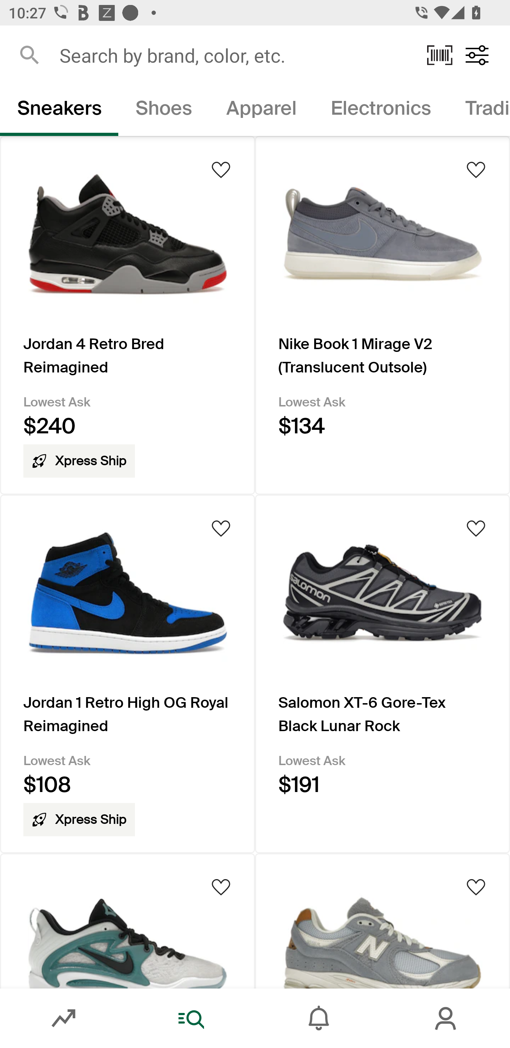  What do you see at coordinates (234, 55) in the screenshot?
I see `Search by brand, color, etc.` at bounding box center [234, 55].